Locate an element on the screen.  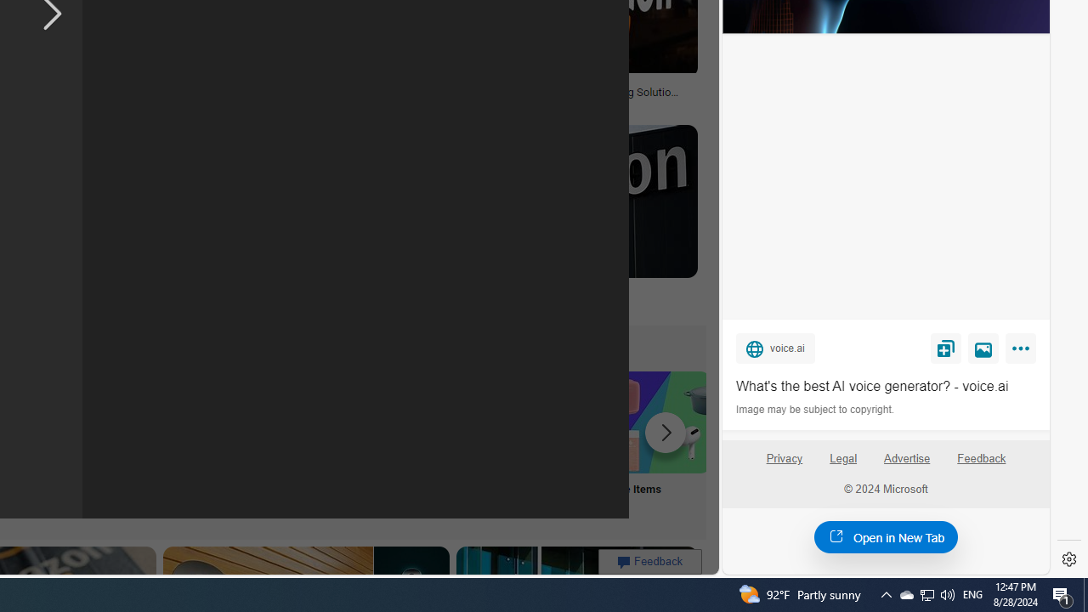
Amazon Prime Label is located at coordinates (435, 422).